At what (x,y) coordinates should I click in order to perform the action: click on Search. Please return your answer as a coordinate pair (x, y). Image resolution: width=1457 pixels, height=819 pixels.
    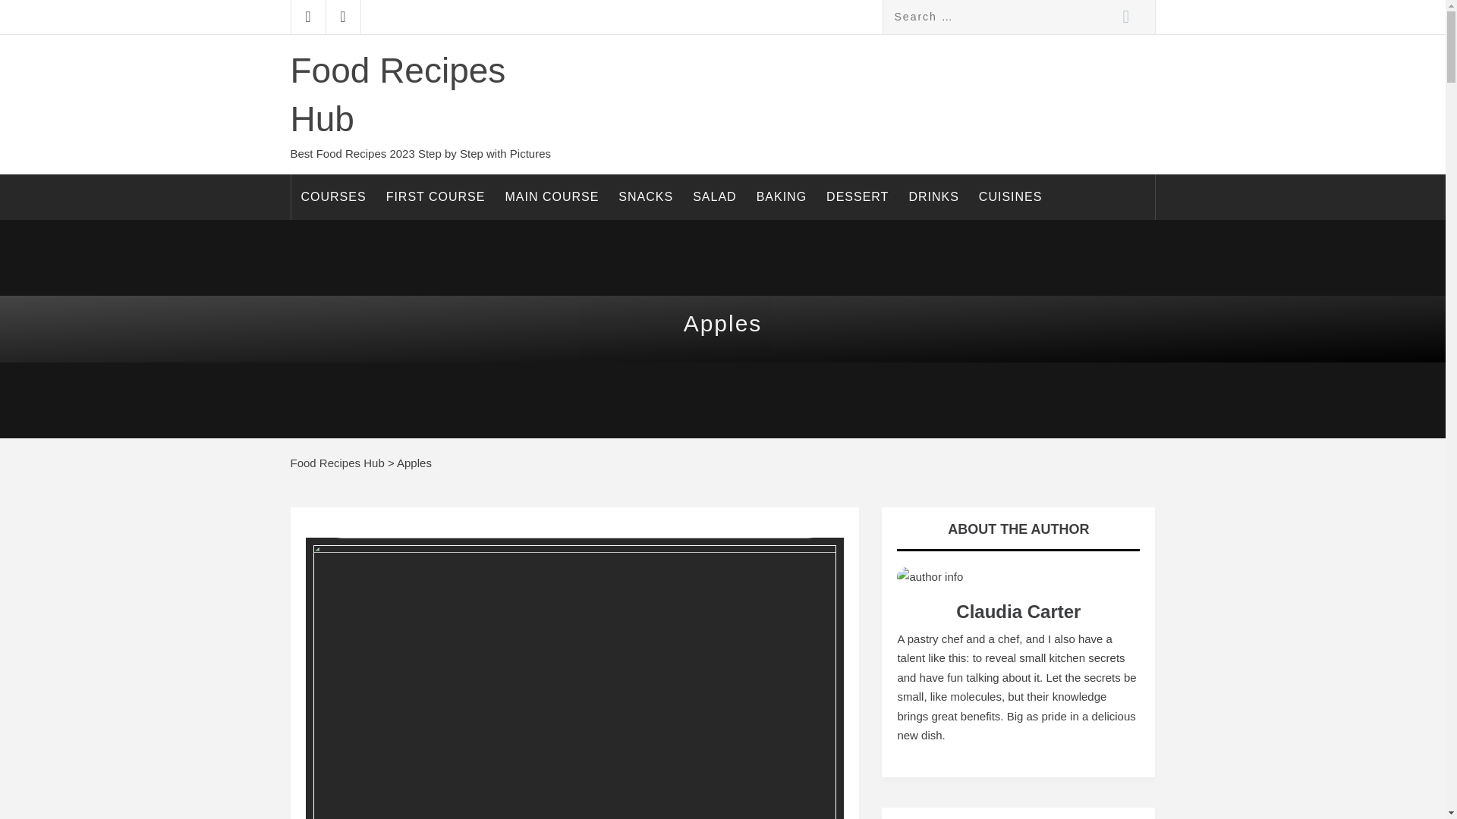
    Looking at the image, I should click on (1125, 17).